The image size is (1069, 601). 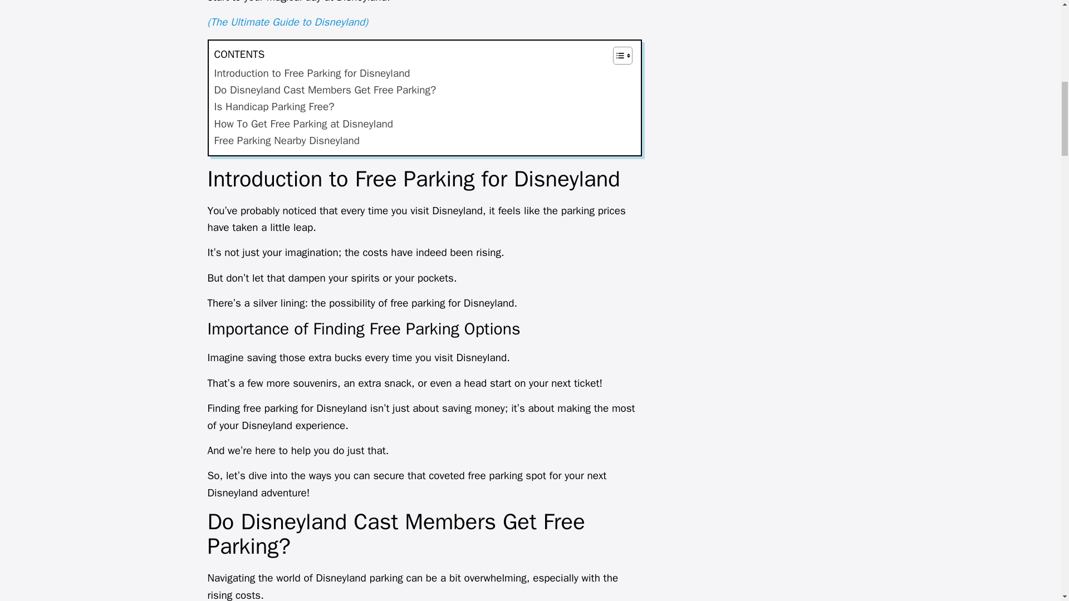 What do you see at coordinates (303, 124) in the screenshot?
I see `How To Get Free Parking at Disneyland` at bounding box center [303, 124].